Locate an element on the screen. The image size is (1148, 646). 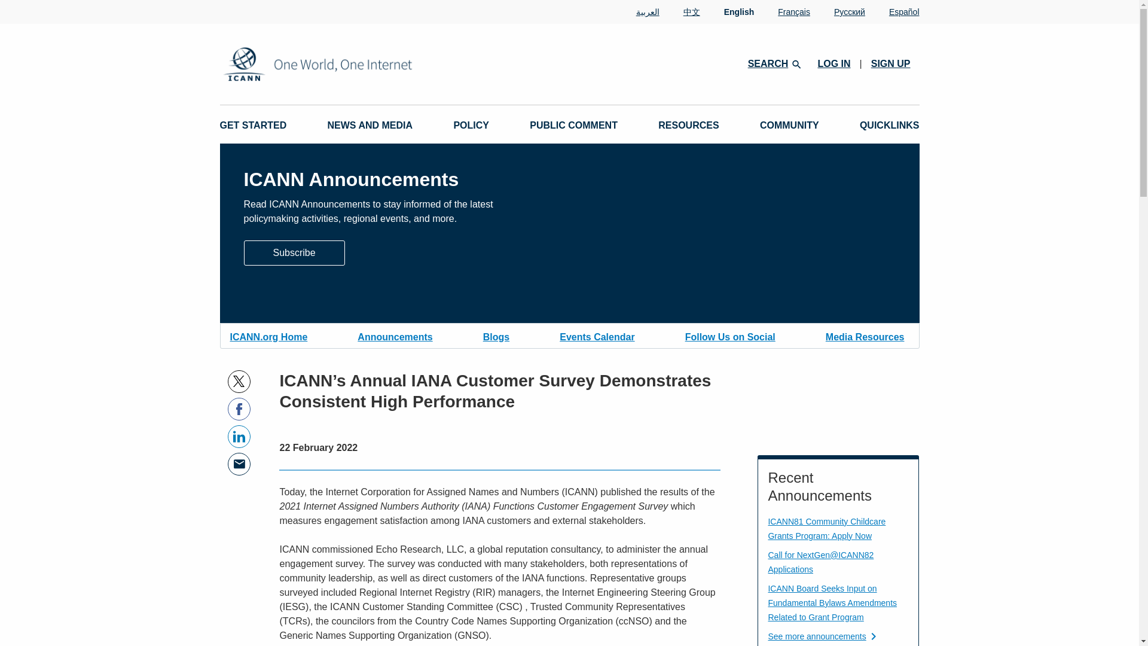
Subscribe is located at coordinates (294, 252).